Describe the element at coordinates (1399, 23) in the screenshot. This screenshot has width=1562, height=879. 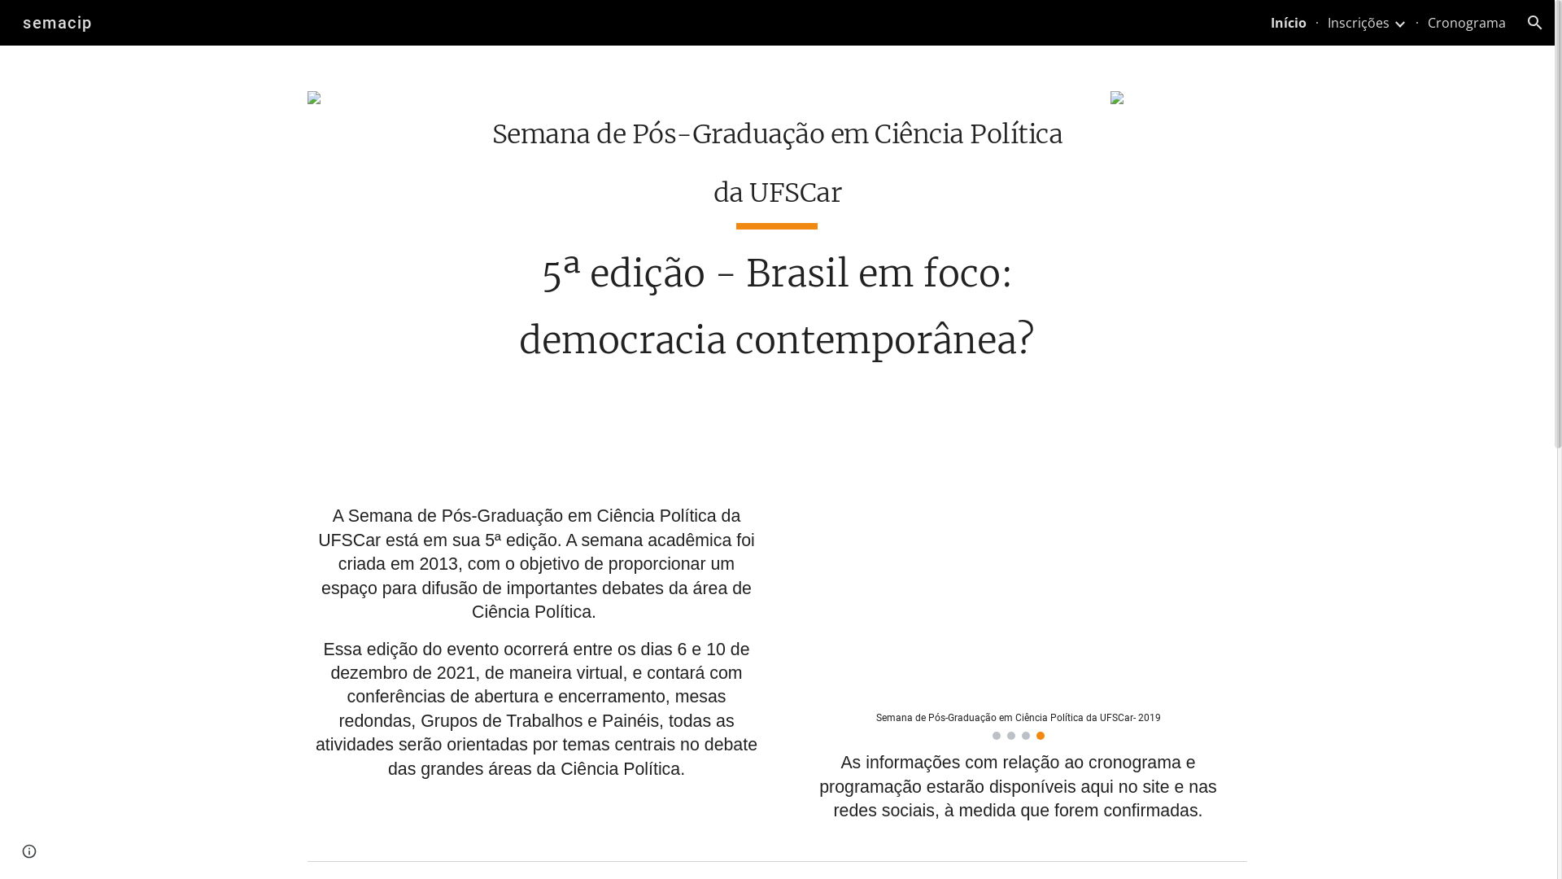
I see `Expand/Collapse` at that location.